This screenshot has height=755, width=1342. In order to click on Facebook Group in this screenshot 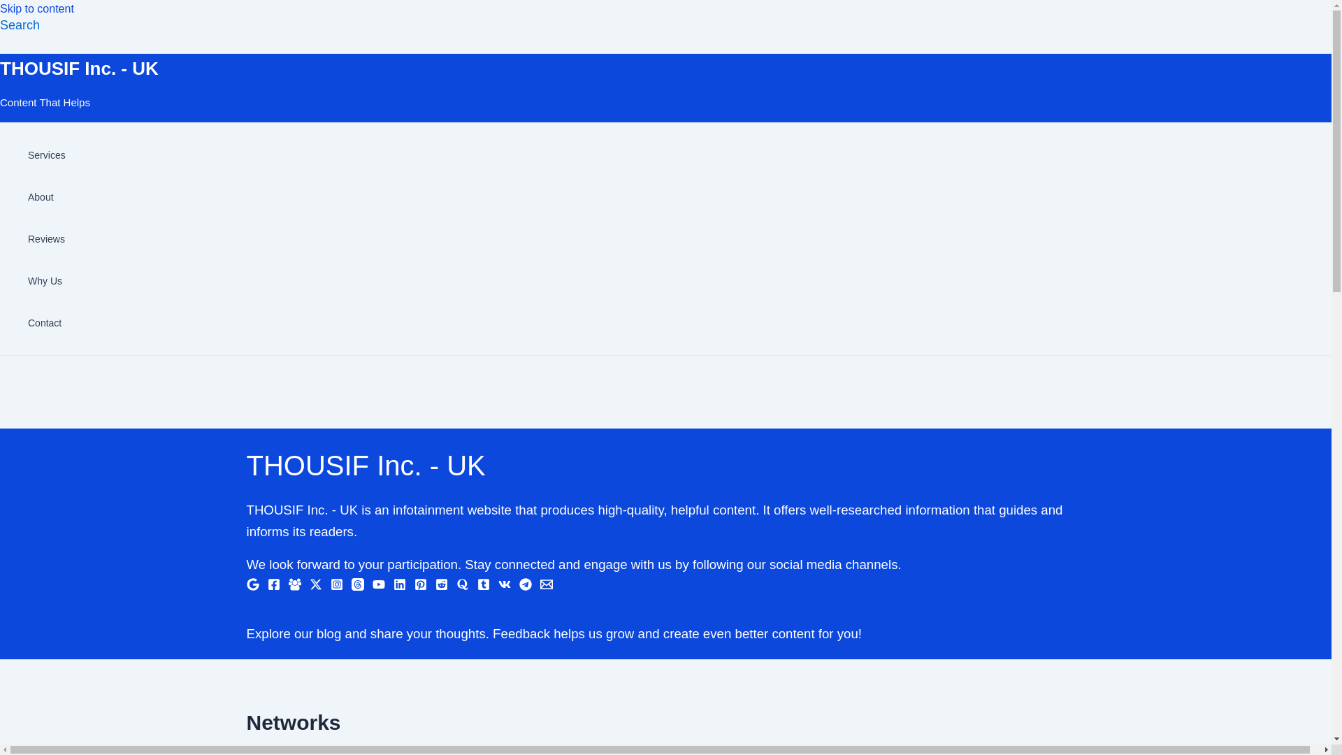, I will do `click(294, 584)`.